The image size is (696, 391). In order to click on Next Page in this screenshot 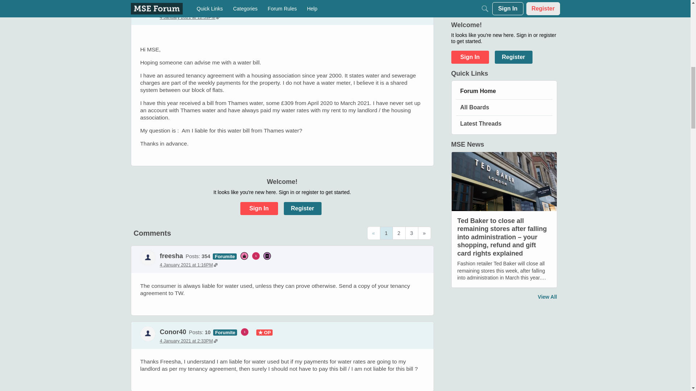, I will do `click(424, 233)`.